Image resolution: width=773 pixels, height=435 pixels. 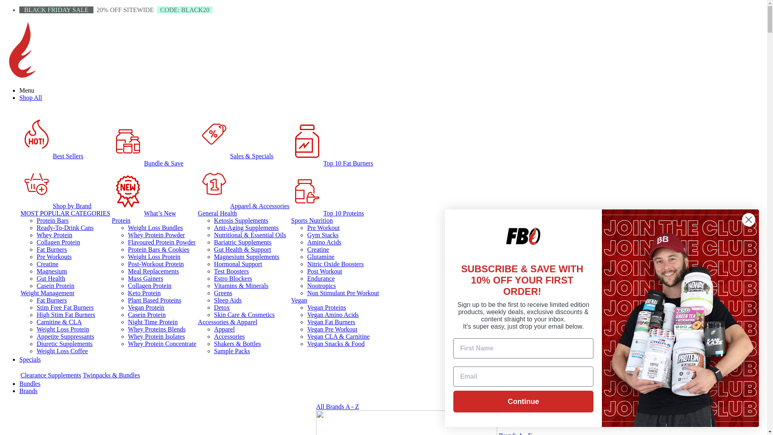 What do you see at coordinates (28, 391) in the screenshot?
I see `Brands` at bounding box center [28, 391].